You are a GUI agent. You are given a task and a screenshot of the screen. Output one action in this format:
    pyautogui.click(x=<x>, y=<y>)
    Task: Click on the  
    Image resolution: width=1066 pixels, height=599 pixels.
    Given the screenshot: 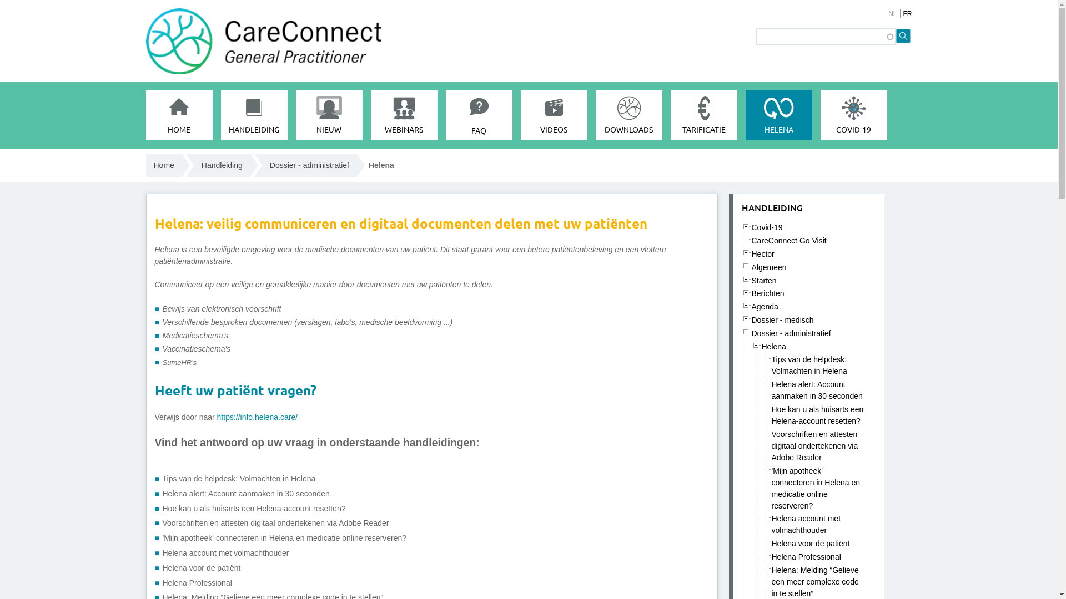 What is the action you would take?
    pyautogui.click(x=746, y=266)
    